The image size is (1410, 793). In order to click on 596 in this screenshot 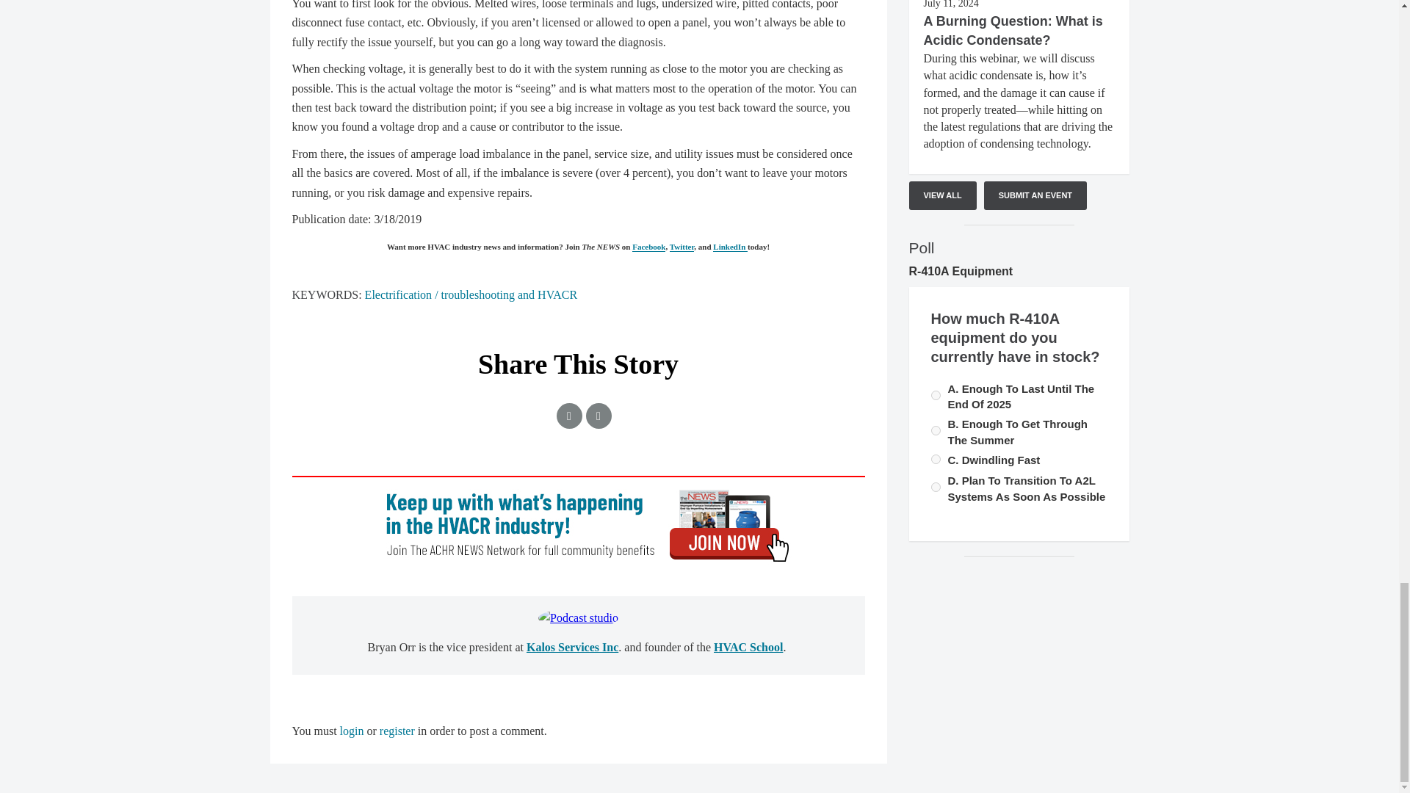, I will do `click(936, 430)`.